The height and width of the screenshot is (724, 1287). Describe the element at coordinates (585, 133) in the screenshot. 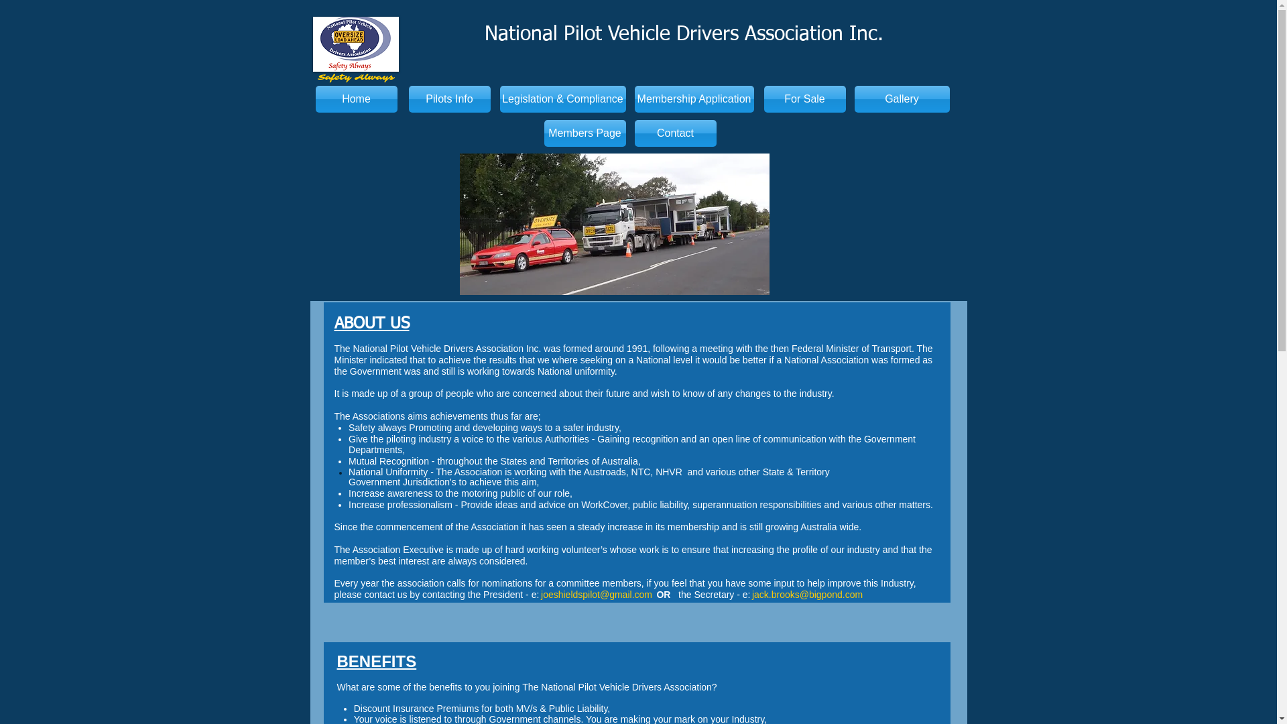

I see `Members Page` at that location.